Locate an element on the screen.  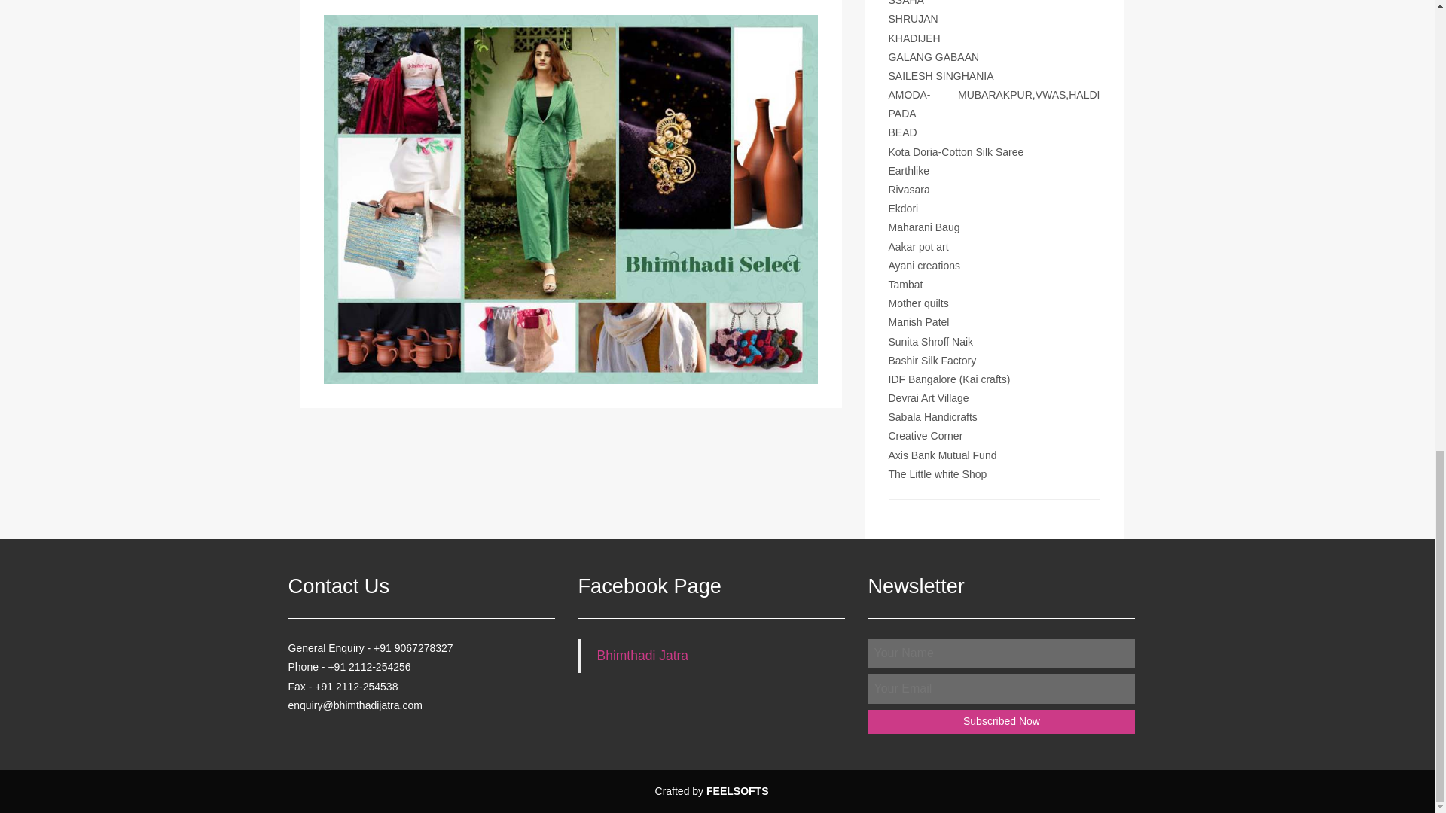
Subscribed Now is located at coordinates (1002, 721).